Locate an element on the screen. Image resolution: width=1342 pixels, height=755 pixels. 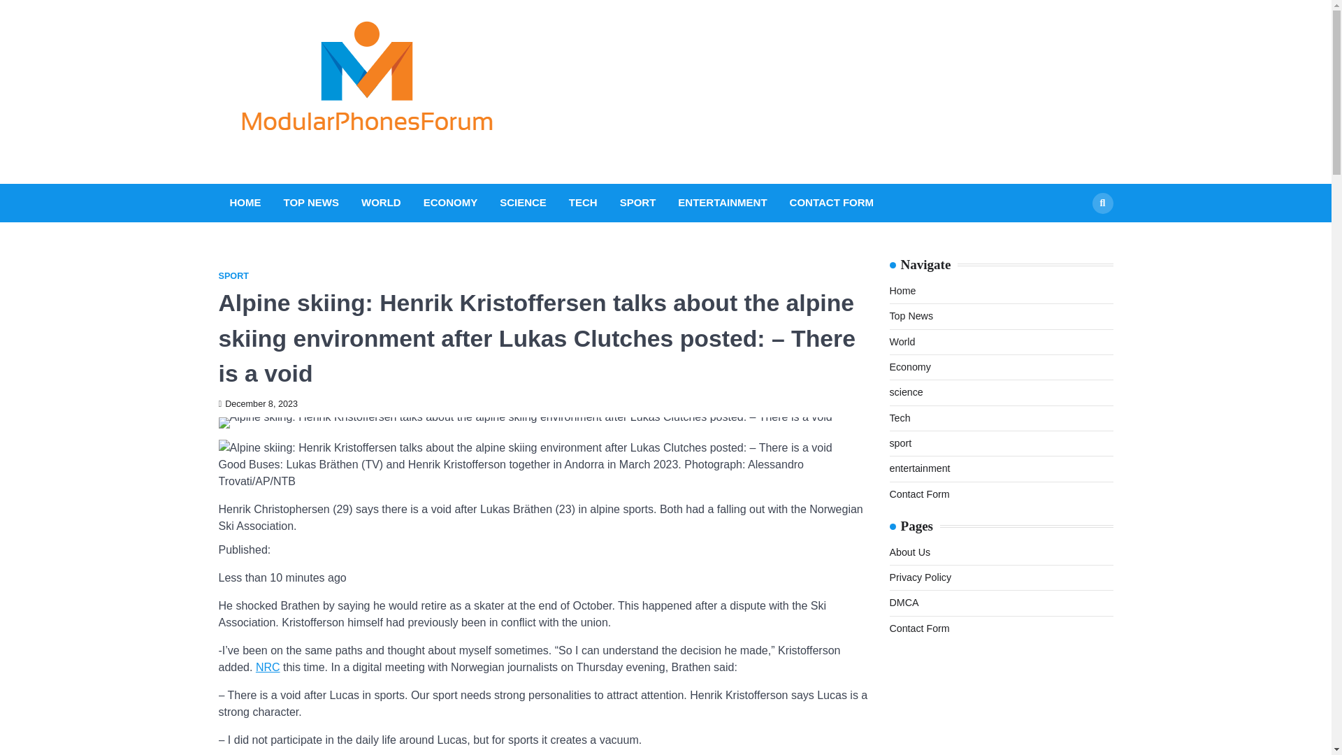
SCIENCE is located at coordinates (523, 203).